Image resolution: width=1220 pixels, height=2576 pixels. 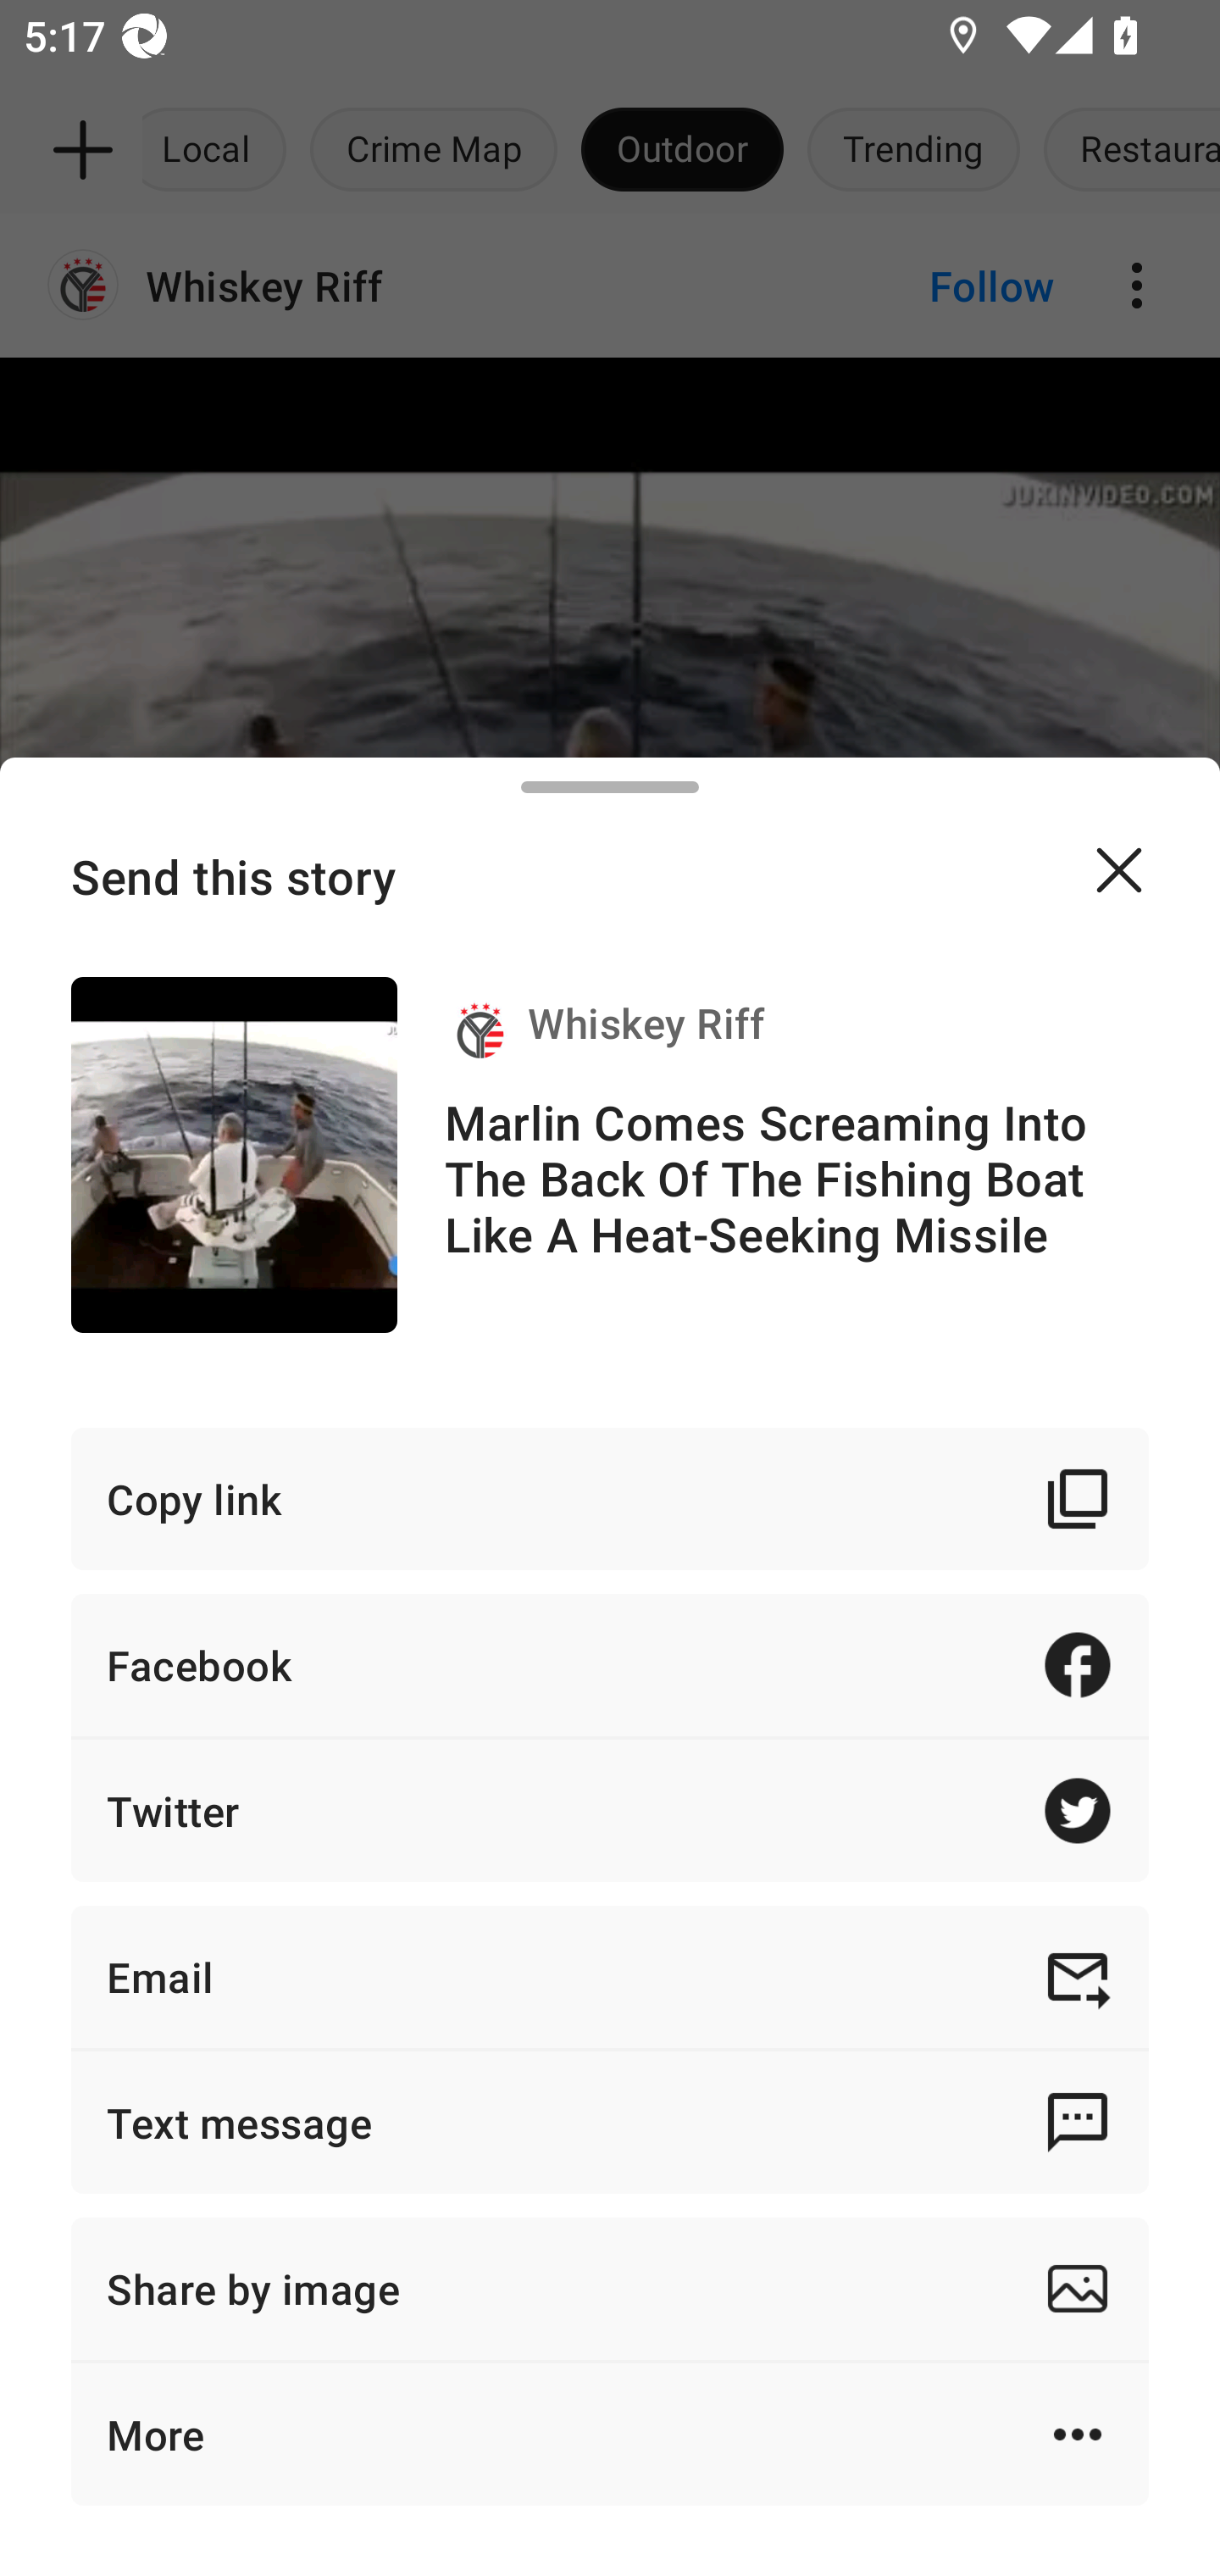 I want to click on Facebook, so click(x=610, y=1664).